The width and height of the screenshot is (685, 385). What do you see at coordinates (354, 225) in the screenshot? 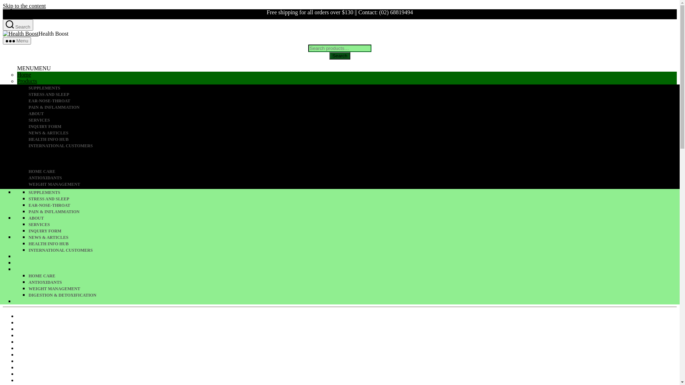
I see `ALLERGY` at bounding box center [354, 225].